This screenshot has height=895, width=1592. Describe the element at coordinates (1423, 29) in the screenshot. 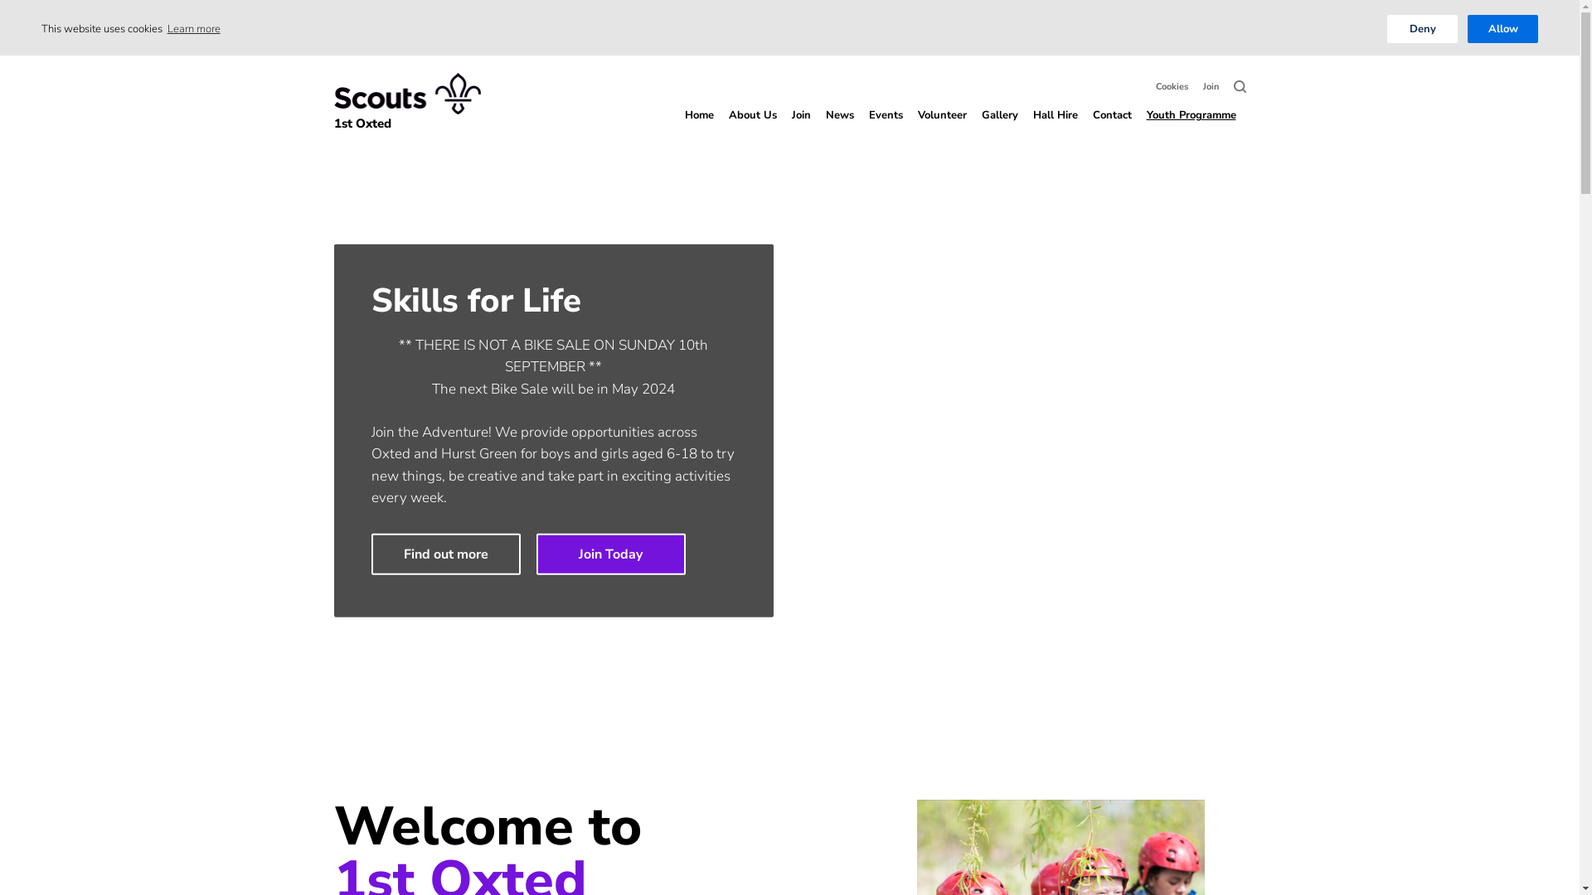

I see `Deny` at that location.